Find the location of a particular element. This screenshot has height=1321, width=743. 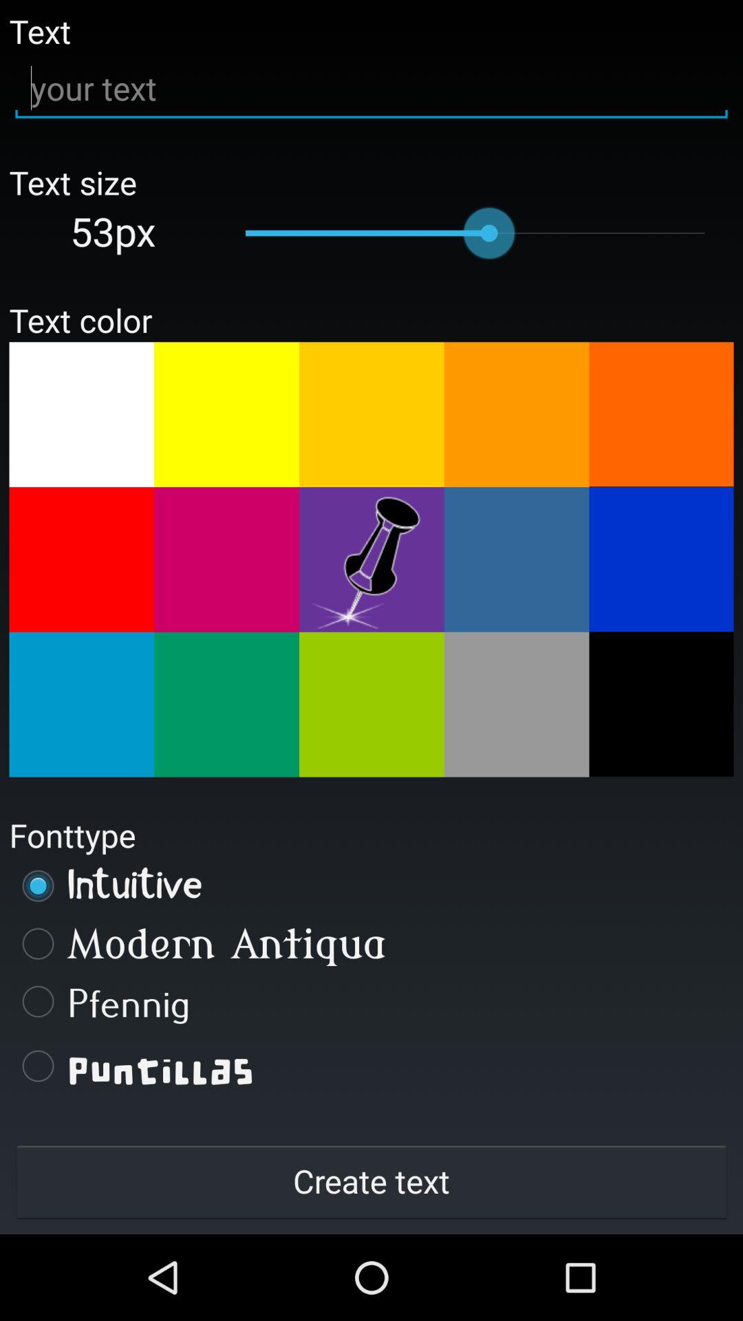

open the intuitive is located at coordinates (371, 885).